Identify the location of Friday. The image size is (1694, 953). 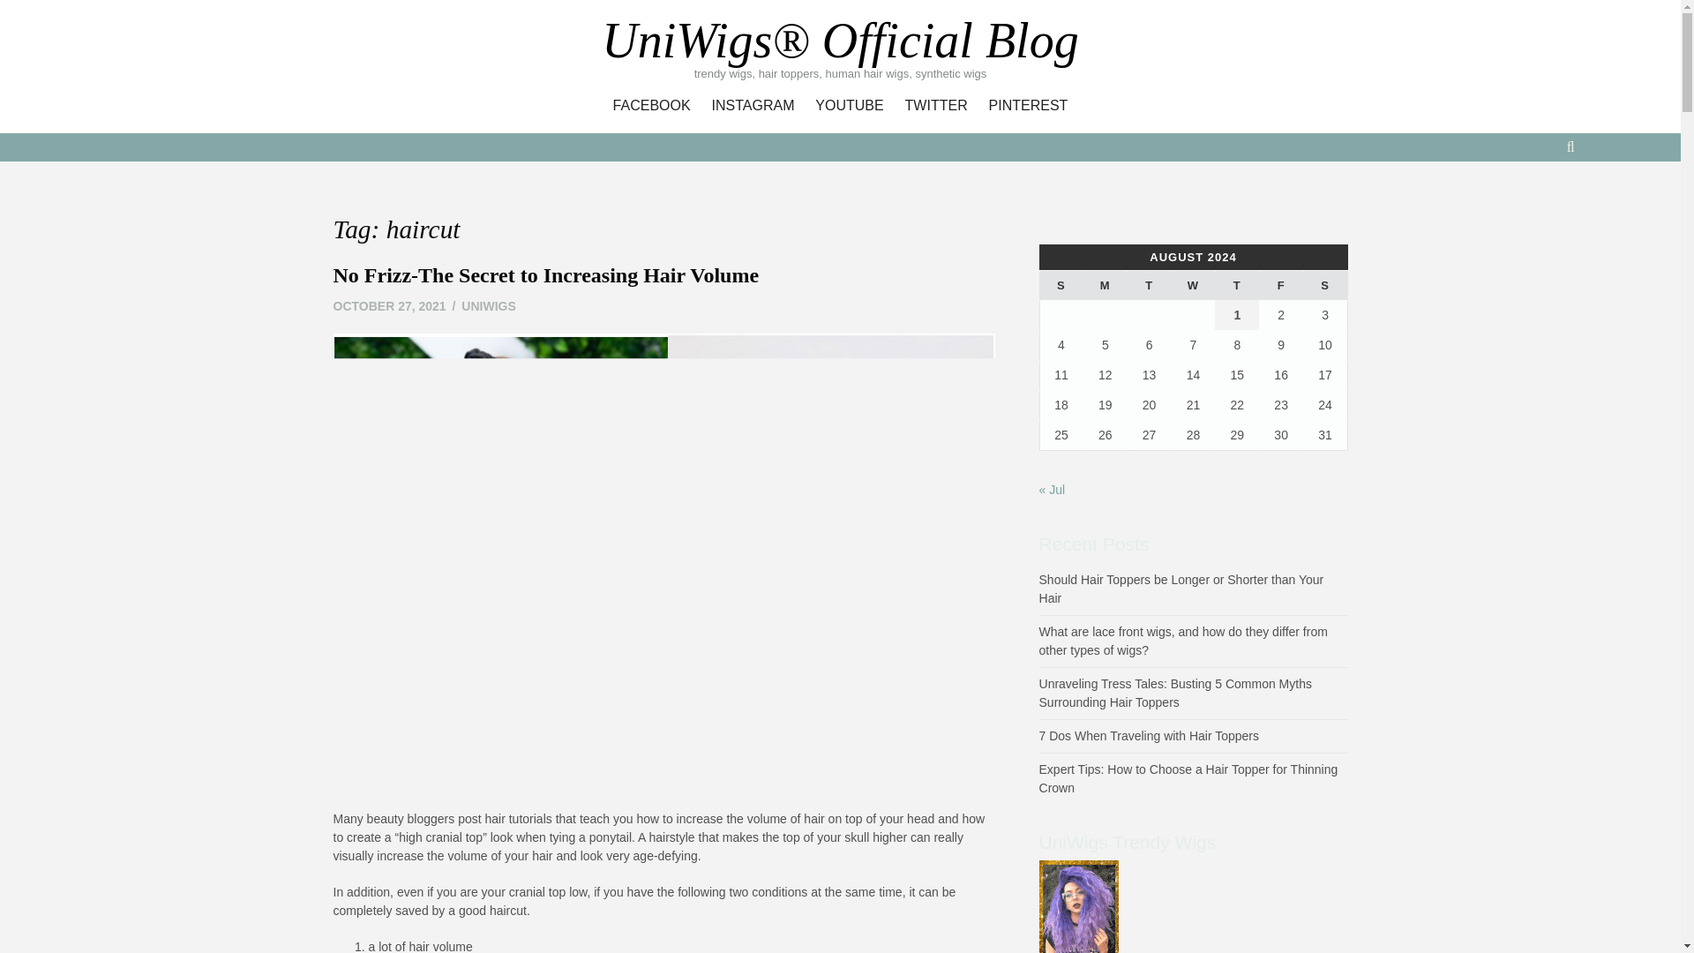
(1280, 286).